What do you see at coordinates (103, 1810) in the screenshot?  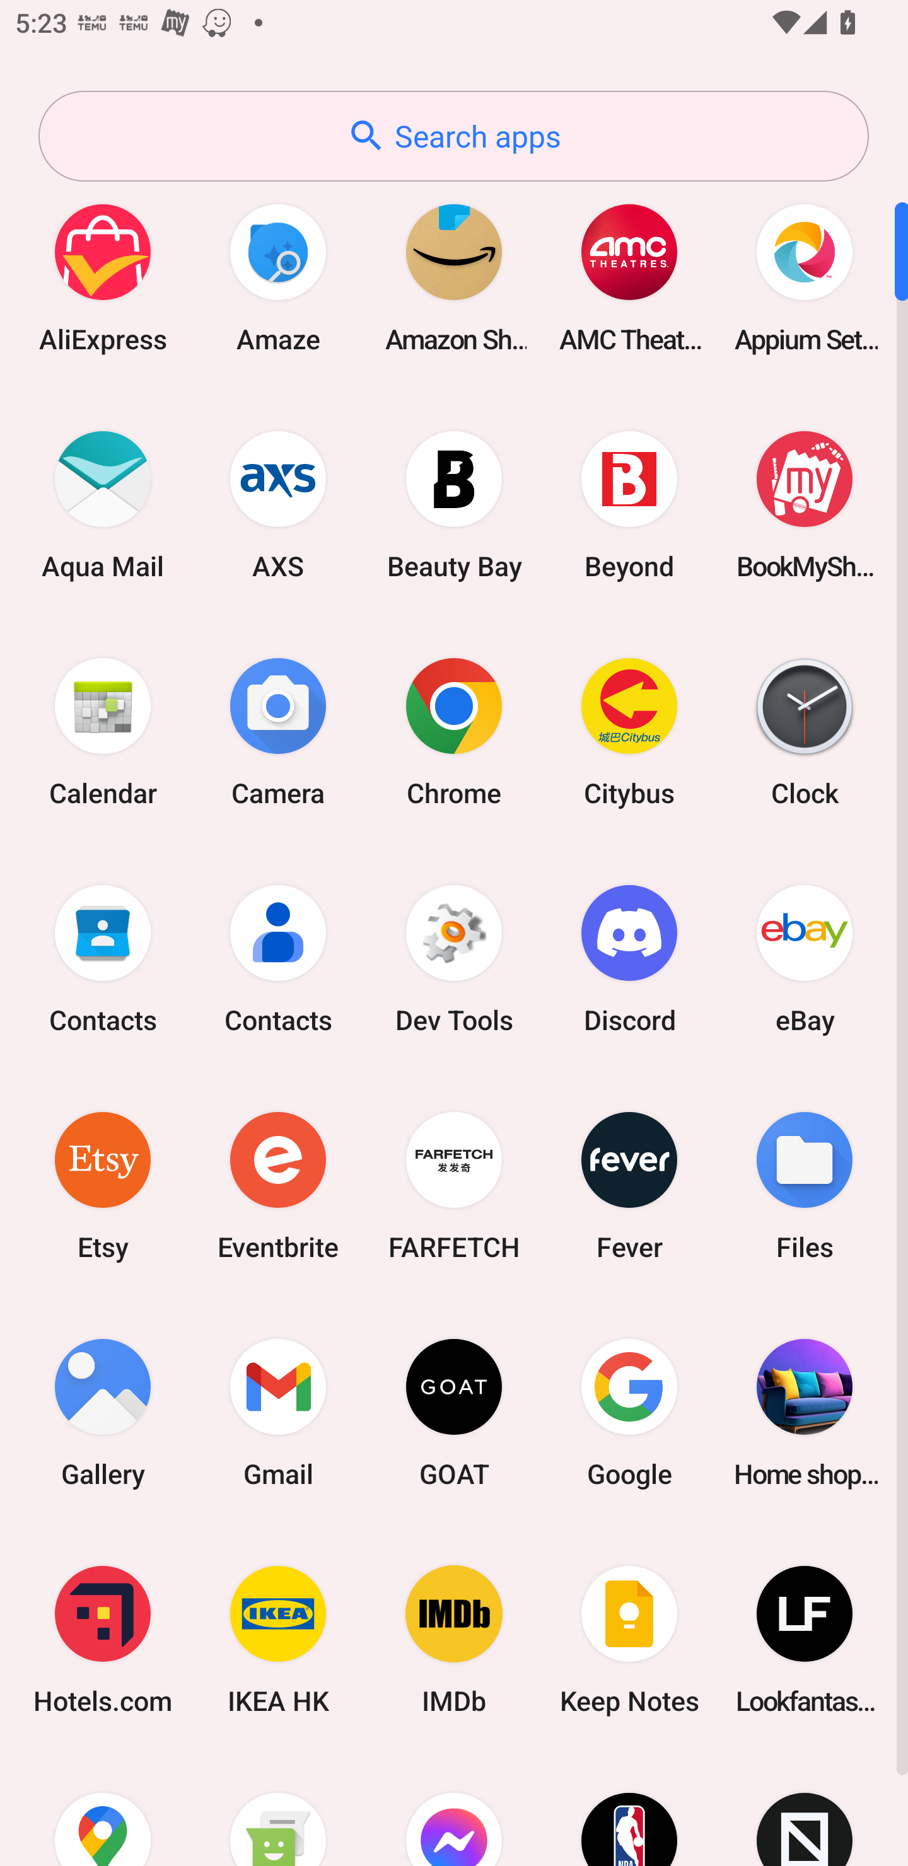 I see `Maps` at bounding box center [103, 1810].